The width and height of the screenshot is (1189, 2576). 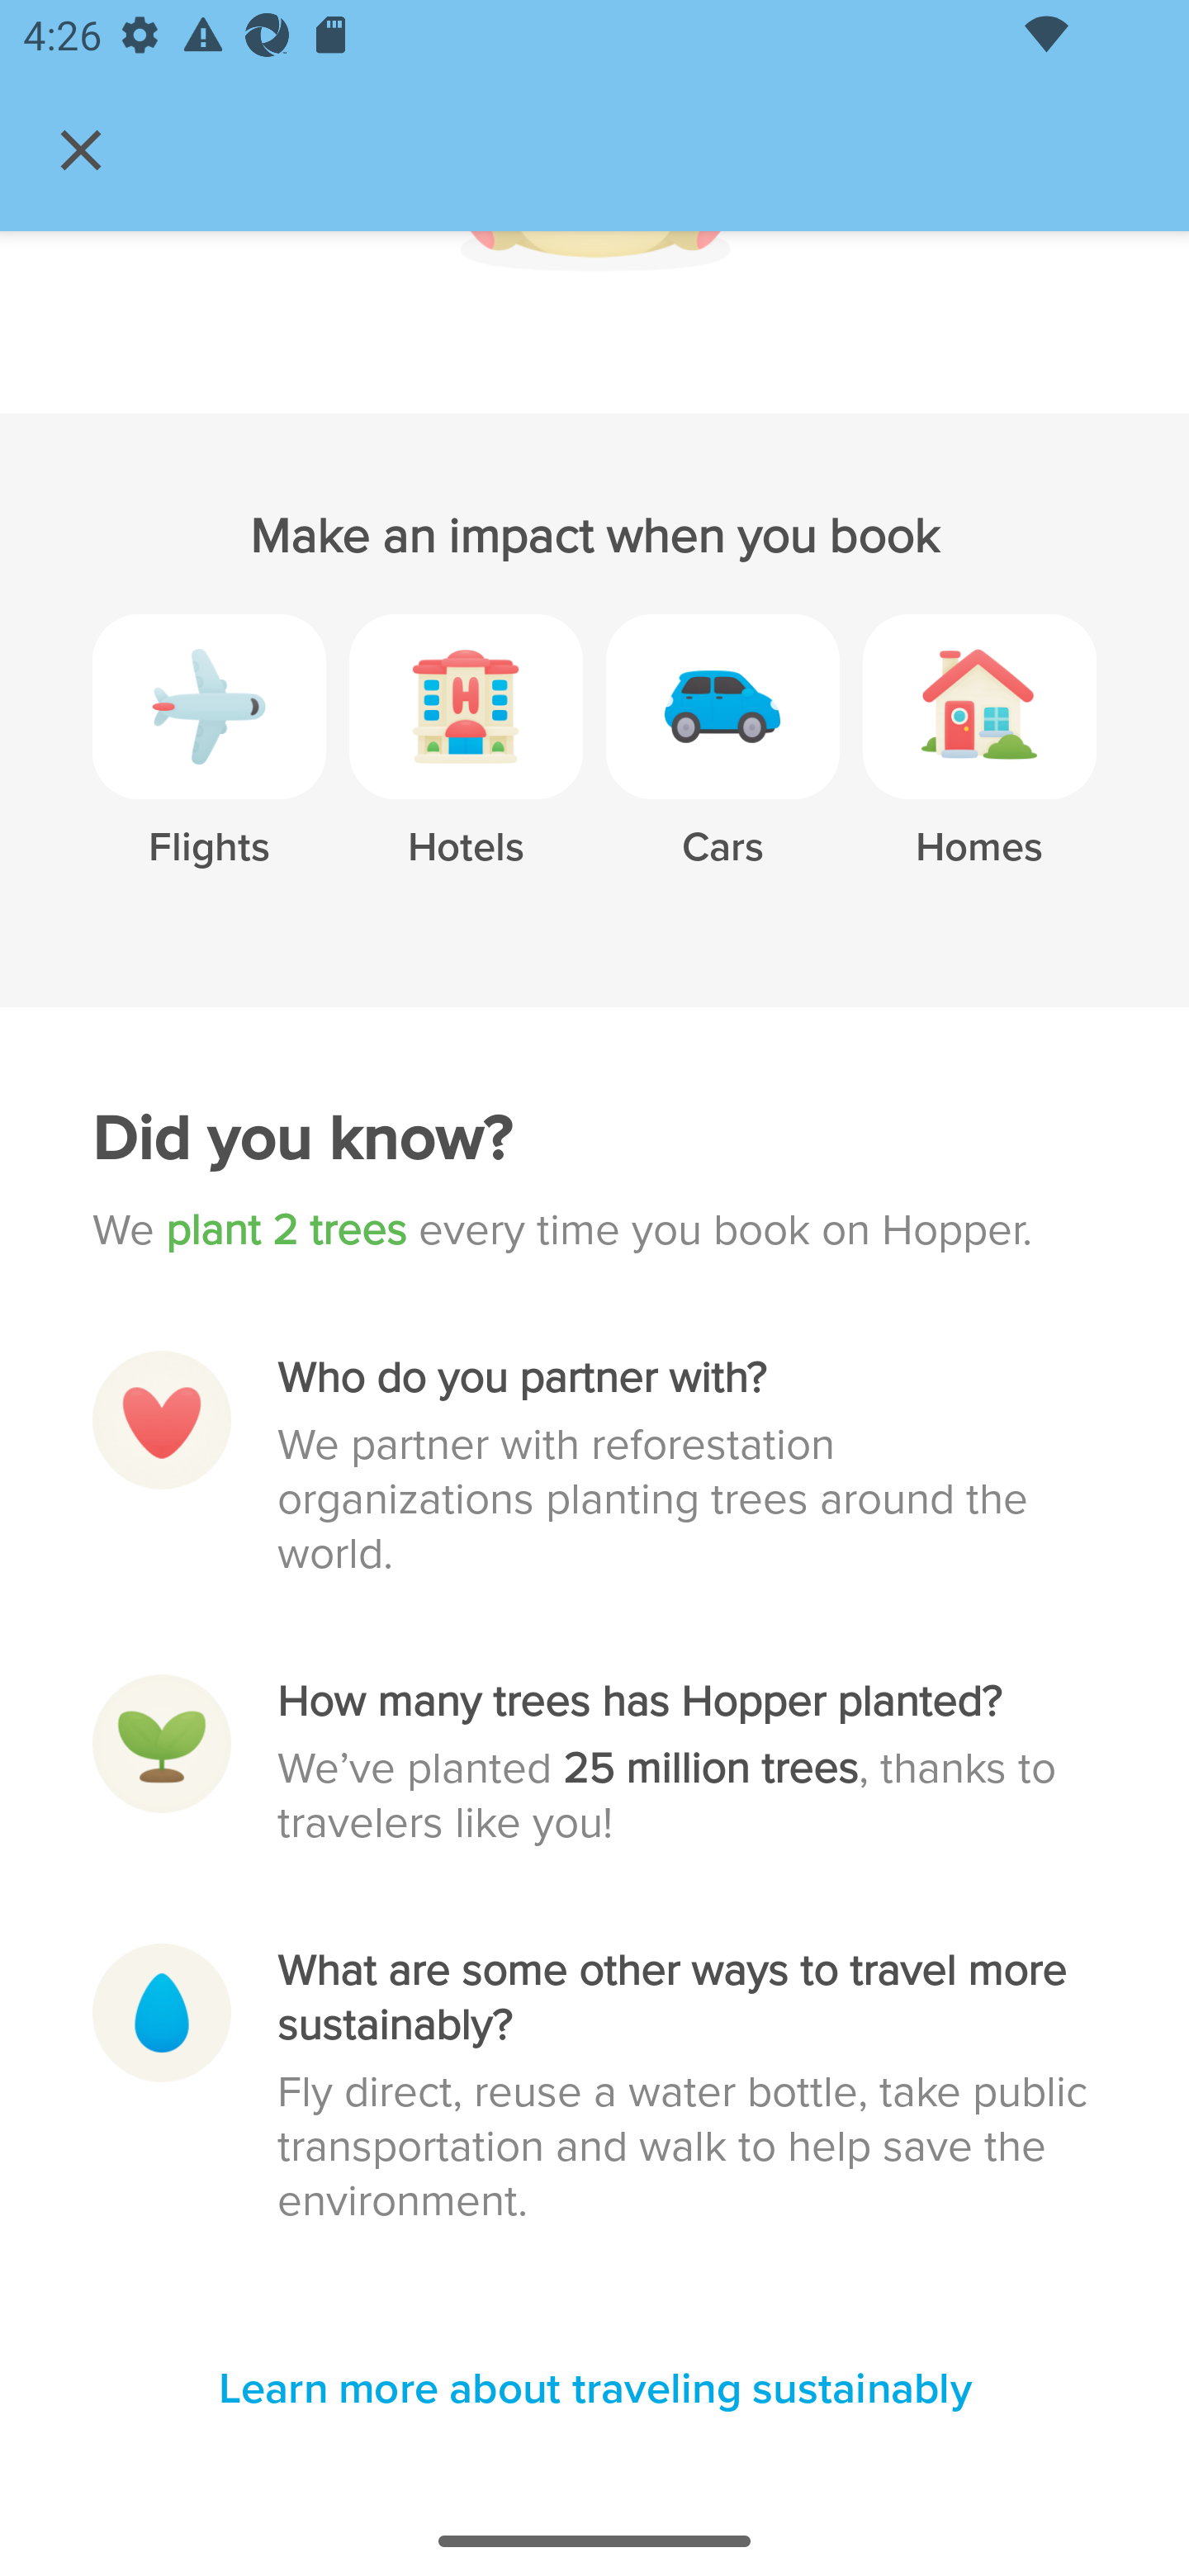 What do you see at coordinates (466, 763) in the screenshot?
I see `Hotels` at bounding box center [466, 763].